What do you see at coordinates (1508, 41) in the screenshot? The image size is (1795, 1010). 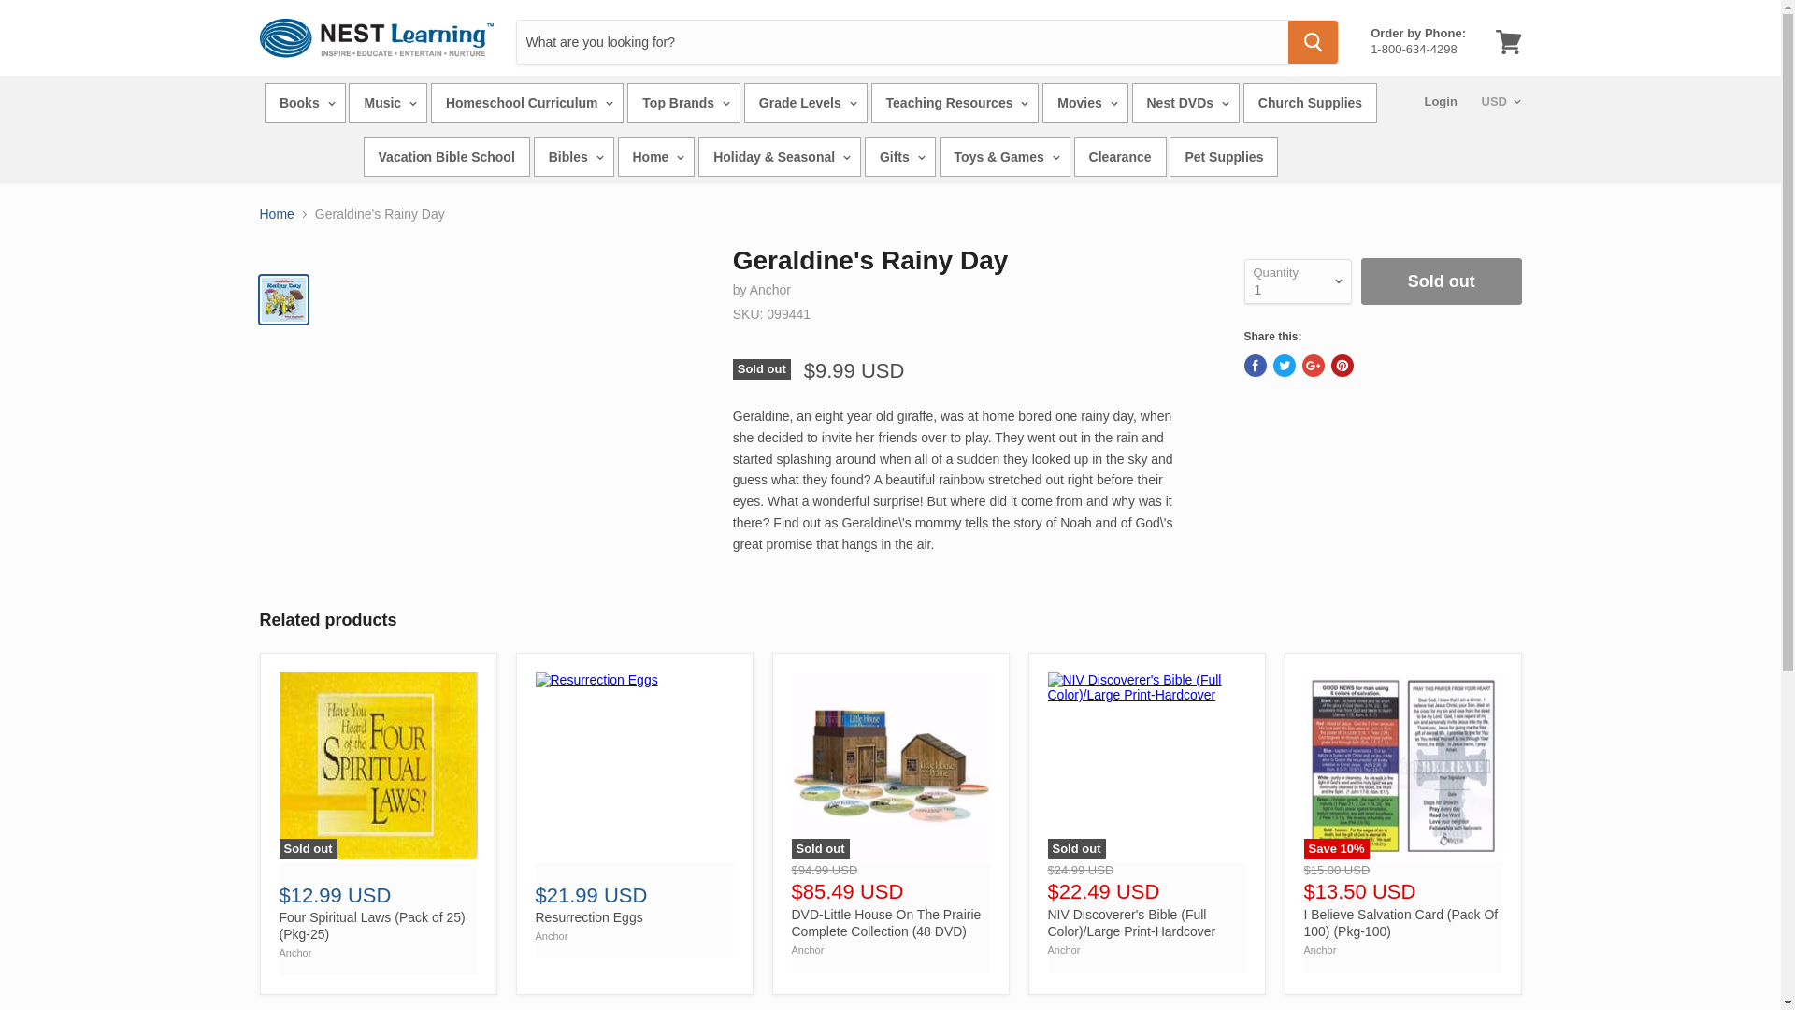 I see `View cart` at bounding box center [1508, 41].